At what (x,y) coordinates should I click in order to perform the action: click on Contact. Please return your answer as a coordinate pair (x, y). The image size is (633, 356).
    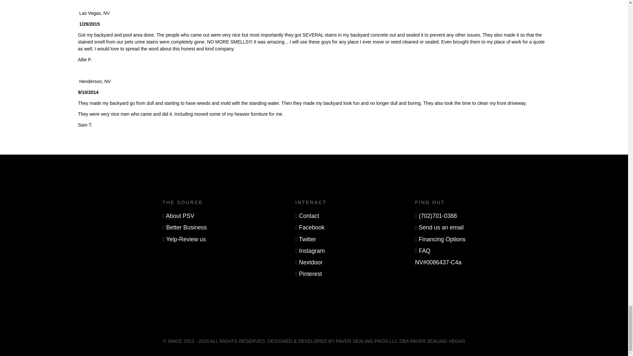
    Looking at the image, I should click on (309, 216).